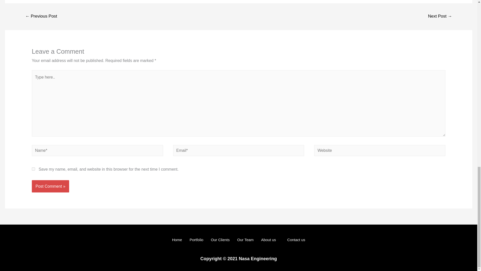  What do you see at coordinates (220, 239) in the screenshot?
I see `Our Clients` at bounding box center [220, 239].